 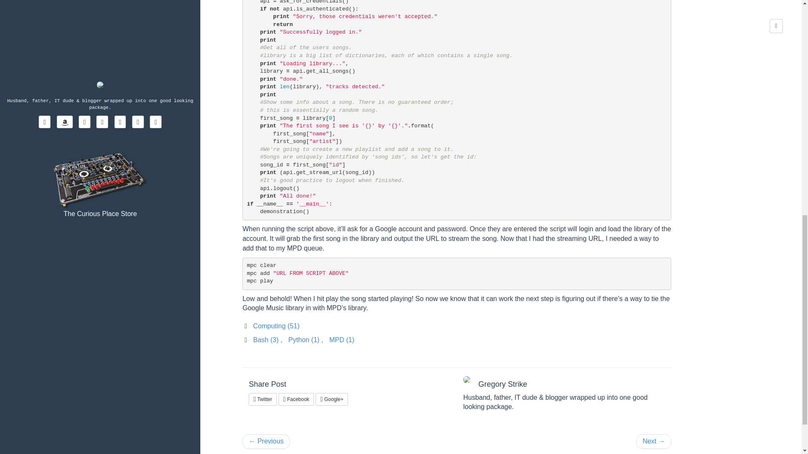 What do you see at coordinates (263, 399) in the screenshot?
I see `Twitter` at bounding box center [263, 399].